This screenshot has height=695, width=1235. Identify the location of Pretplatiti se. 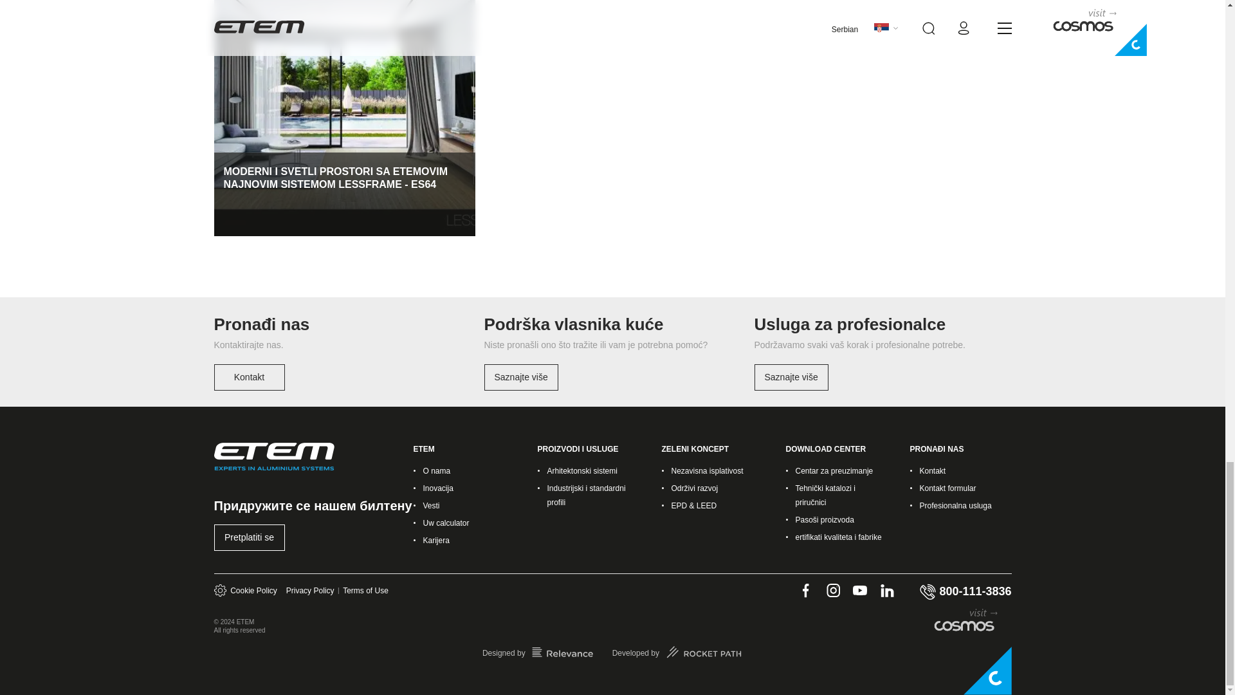
(250, 538).